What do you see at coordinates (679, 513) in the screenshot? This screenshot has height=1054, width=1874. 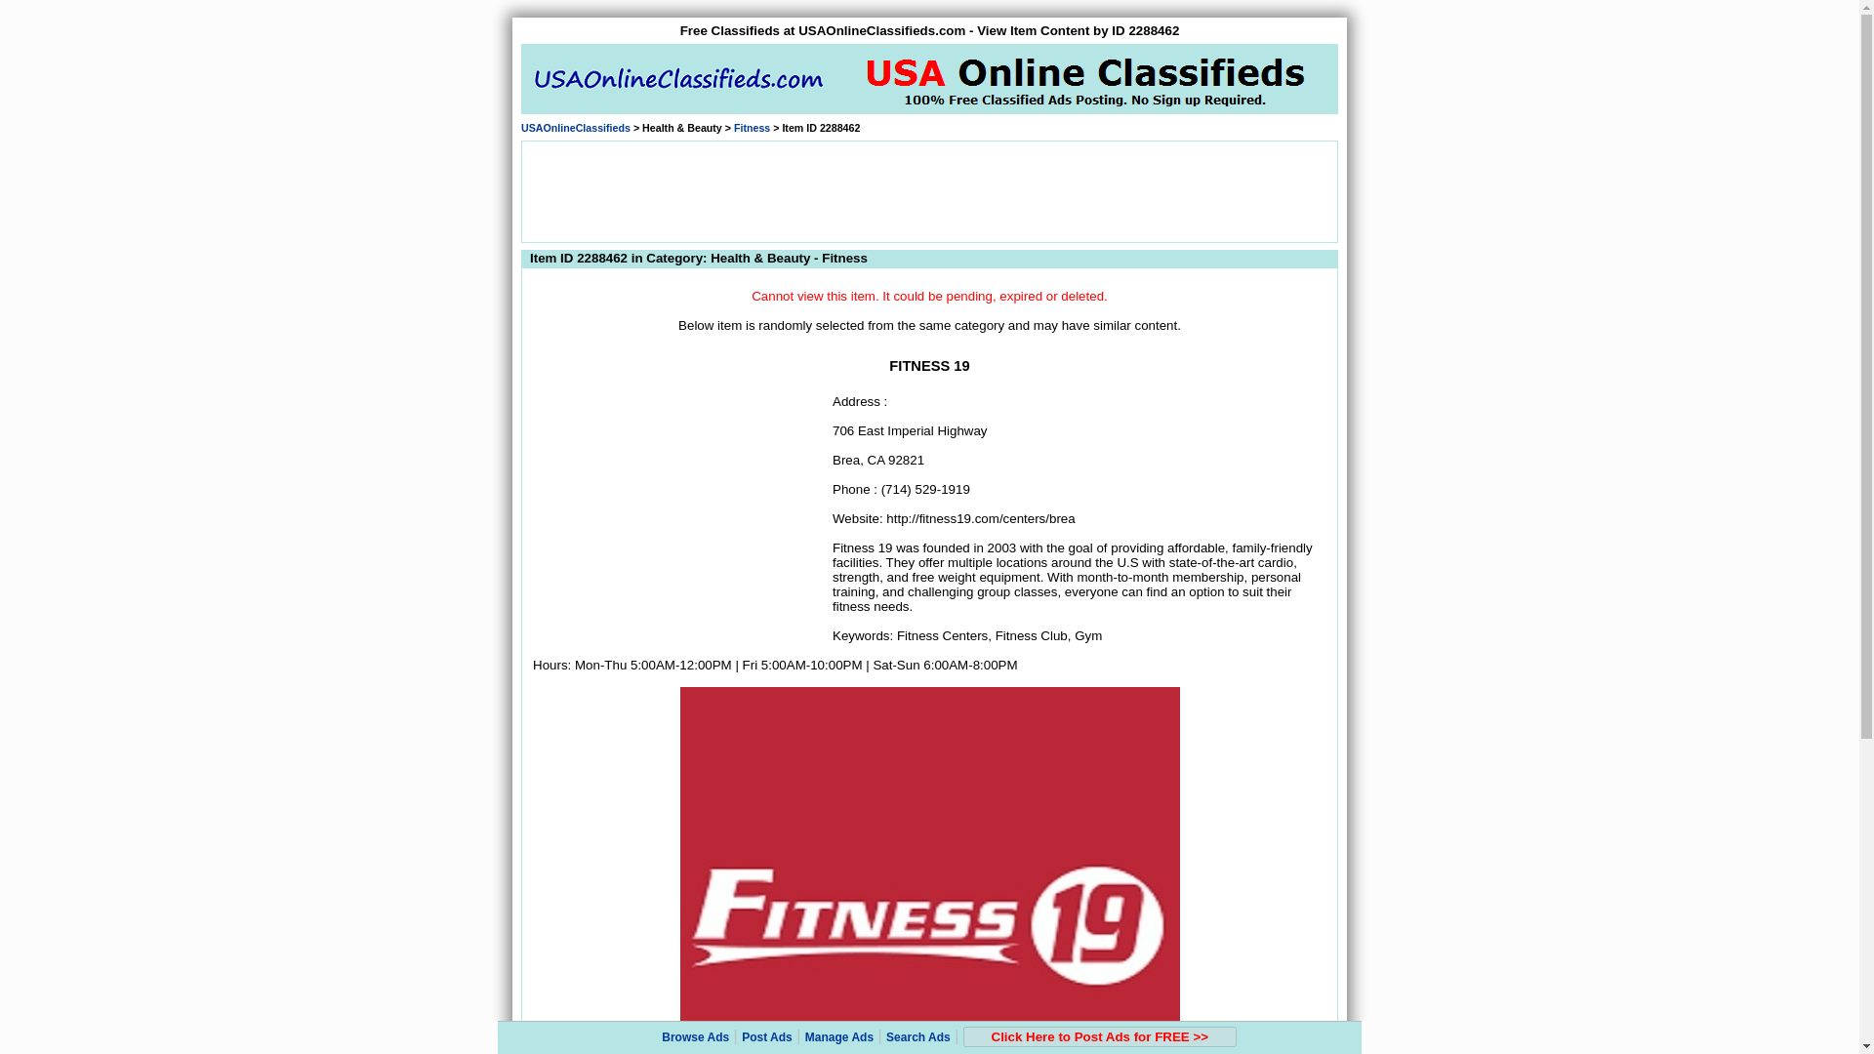 I see `Advertisement` at bounding box center [679, 513].